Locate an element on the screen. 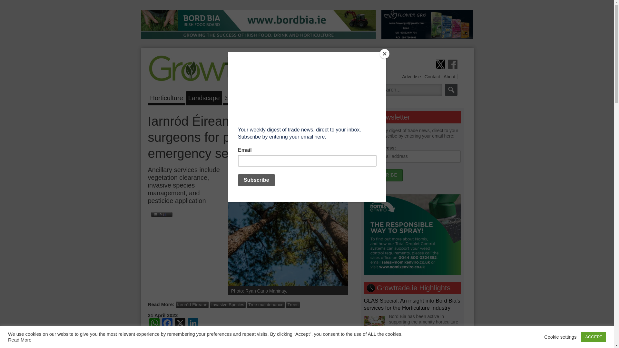  Tree maintenance is located at coordinates (266, 305).